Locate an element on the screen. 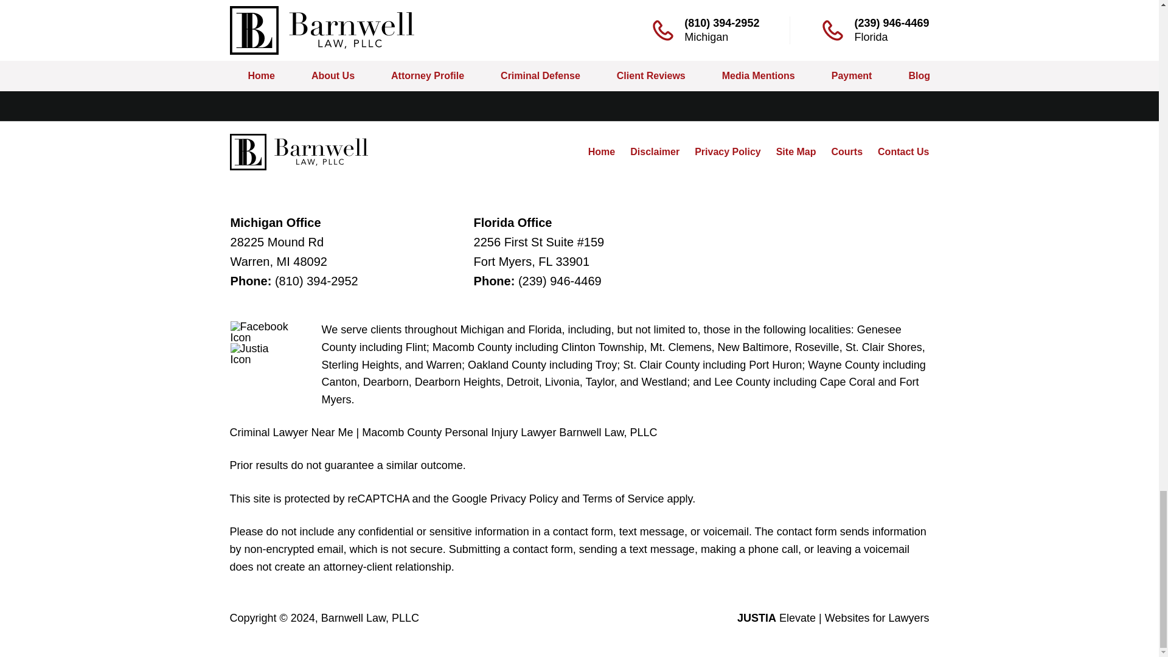 The width and height of the screenshot is (1168, 657). Terms of Service is located at coordinates (622, 499).